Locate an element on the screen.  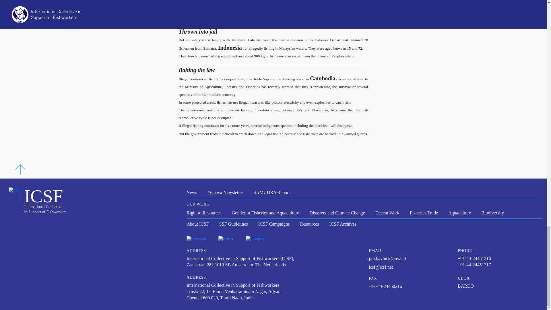
Resources is located at coordinates (309, 224).